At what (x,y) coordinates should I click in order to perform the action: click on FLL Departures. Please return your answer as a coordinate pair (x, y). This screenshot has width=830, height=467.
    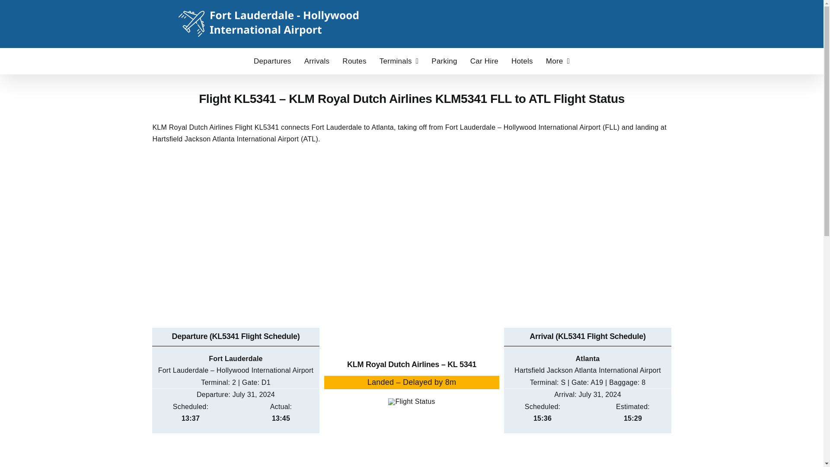
    Looking at the image, I should click on (272, 61).